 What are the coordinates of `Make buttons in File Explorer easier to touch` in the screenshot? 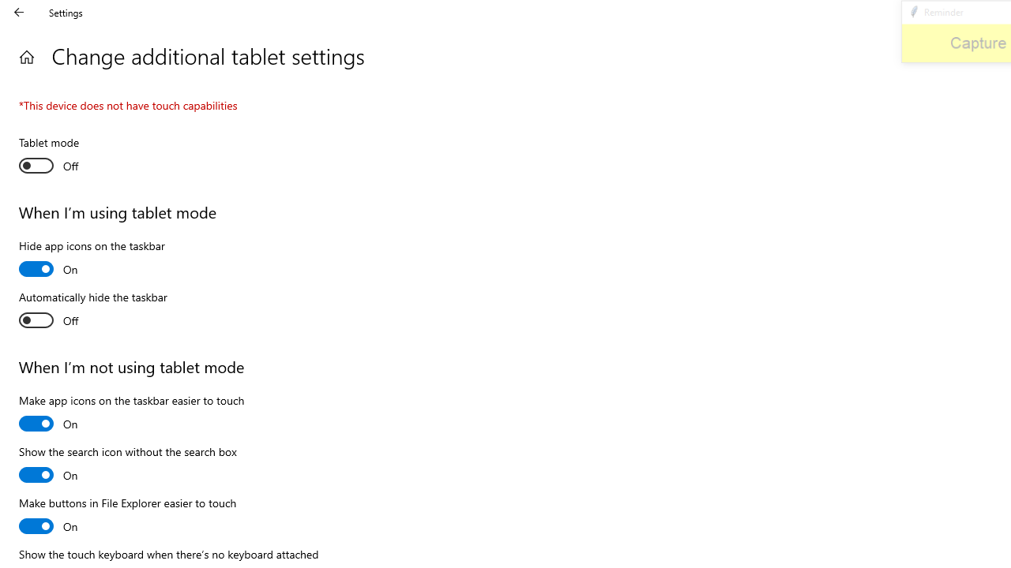 It's located at (128, 517).